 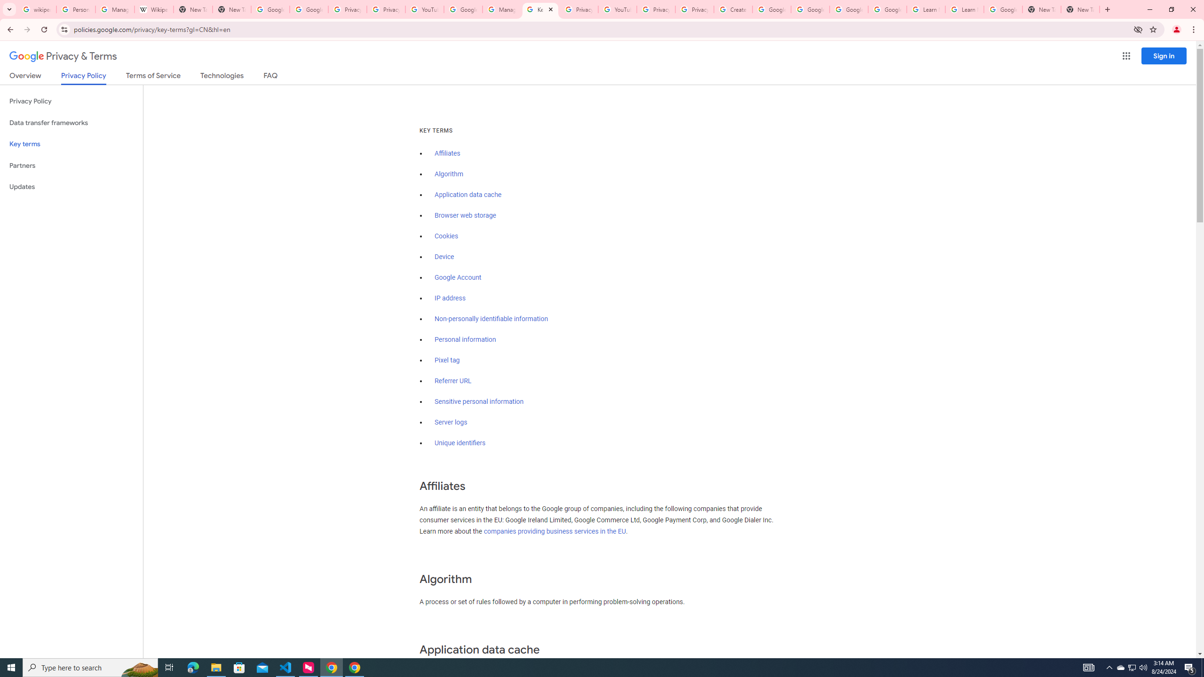 What do you see at coordinates (309, 9) in the screenshot?
I see `Google Drive: Sign-in` at bounding box center [309, 9].